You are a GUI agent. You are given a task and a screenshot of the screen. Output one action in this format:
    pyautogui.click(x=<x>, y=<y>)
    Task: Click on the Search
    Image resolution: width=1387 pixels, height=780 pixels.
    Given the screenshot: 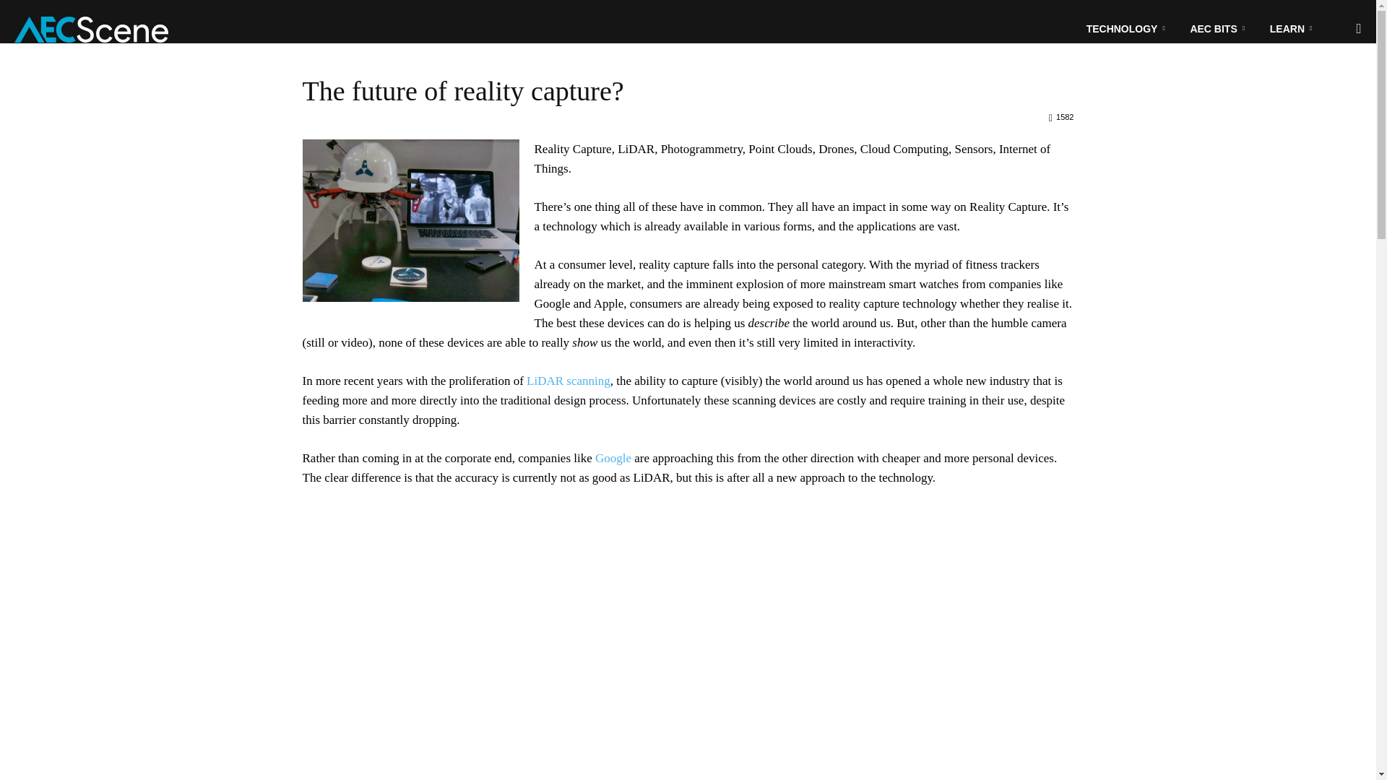 What is the action you would take?
    pyautogui.click(x=1329, y=98)
    